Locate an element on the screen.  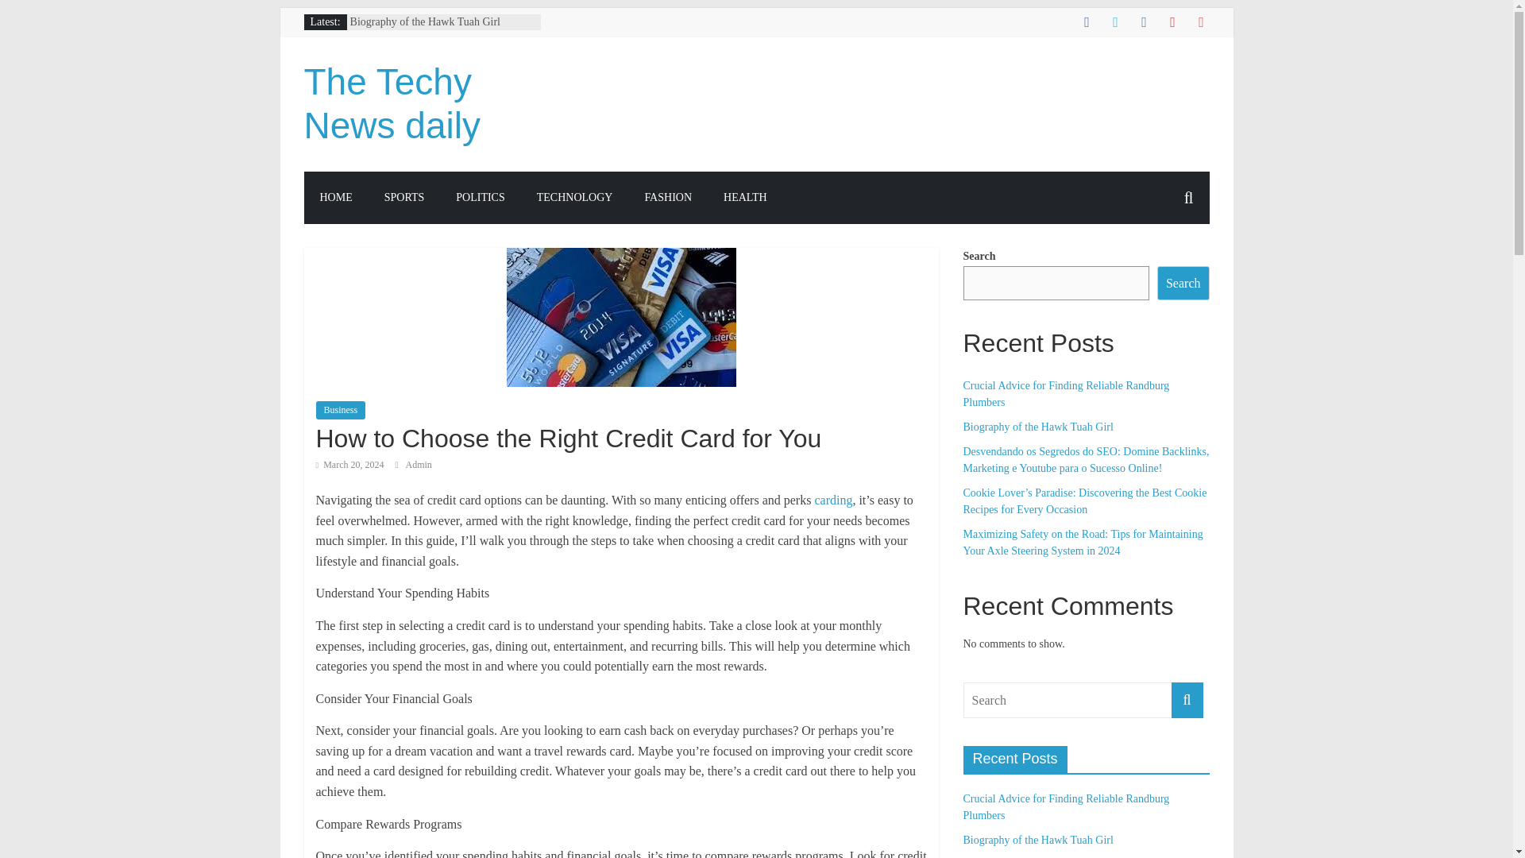
Search is located at coordinates (1183, 283).